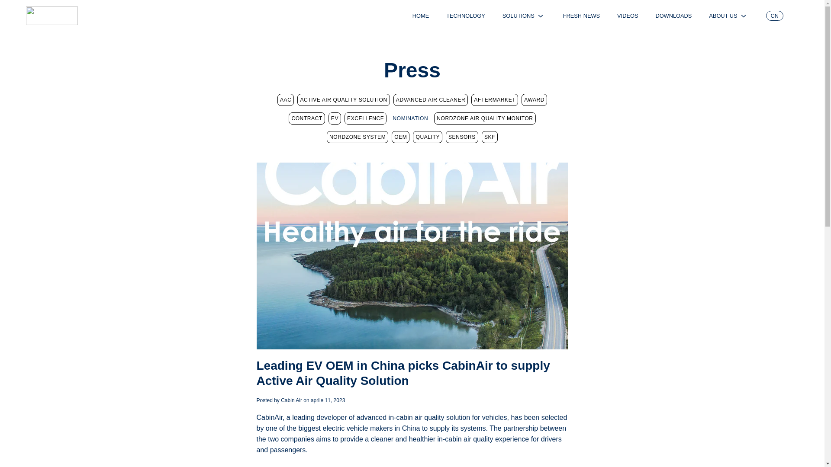 This screenshot has height=467, width=831. What do you see at coordinates (420, 16) in the screenshot?
I see `HOME` at bounding box center [420, 16].